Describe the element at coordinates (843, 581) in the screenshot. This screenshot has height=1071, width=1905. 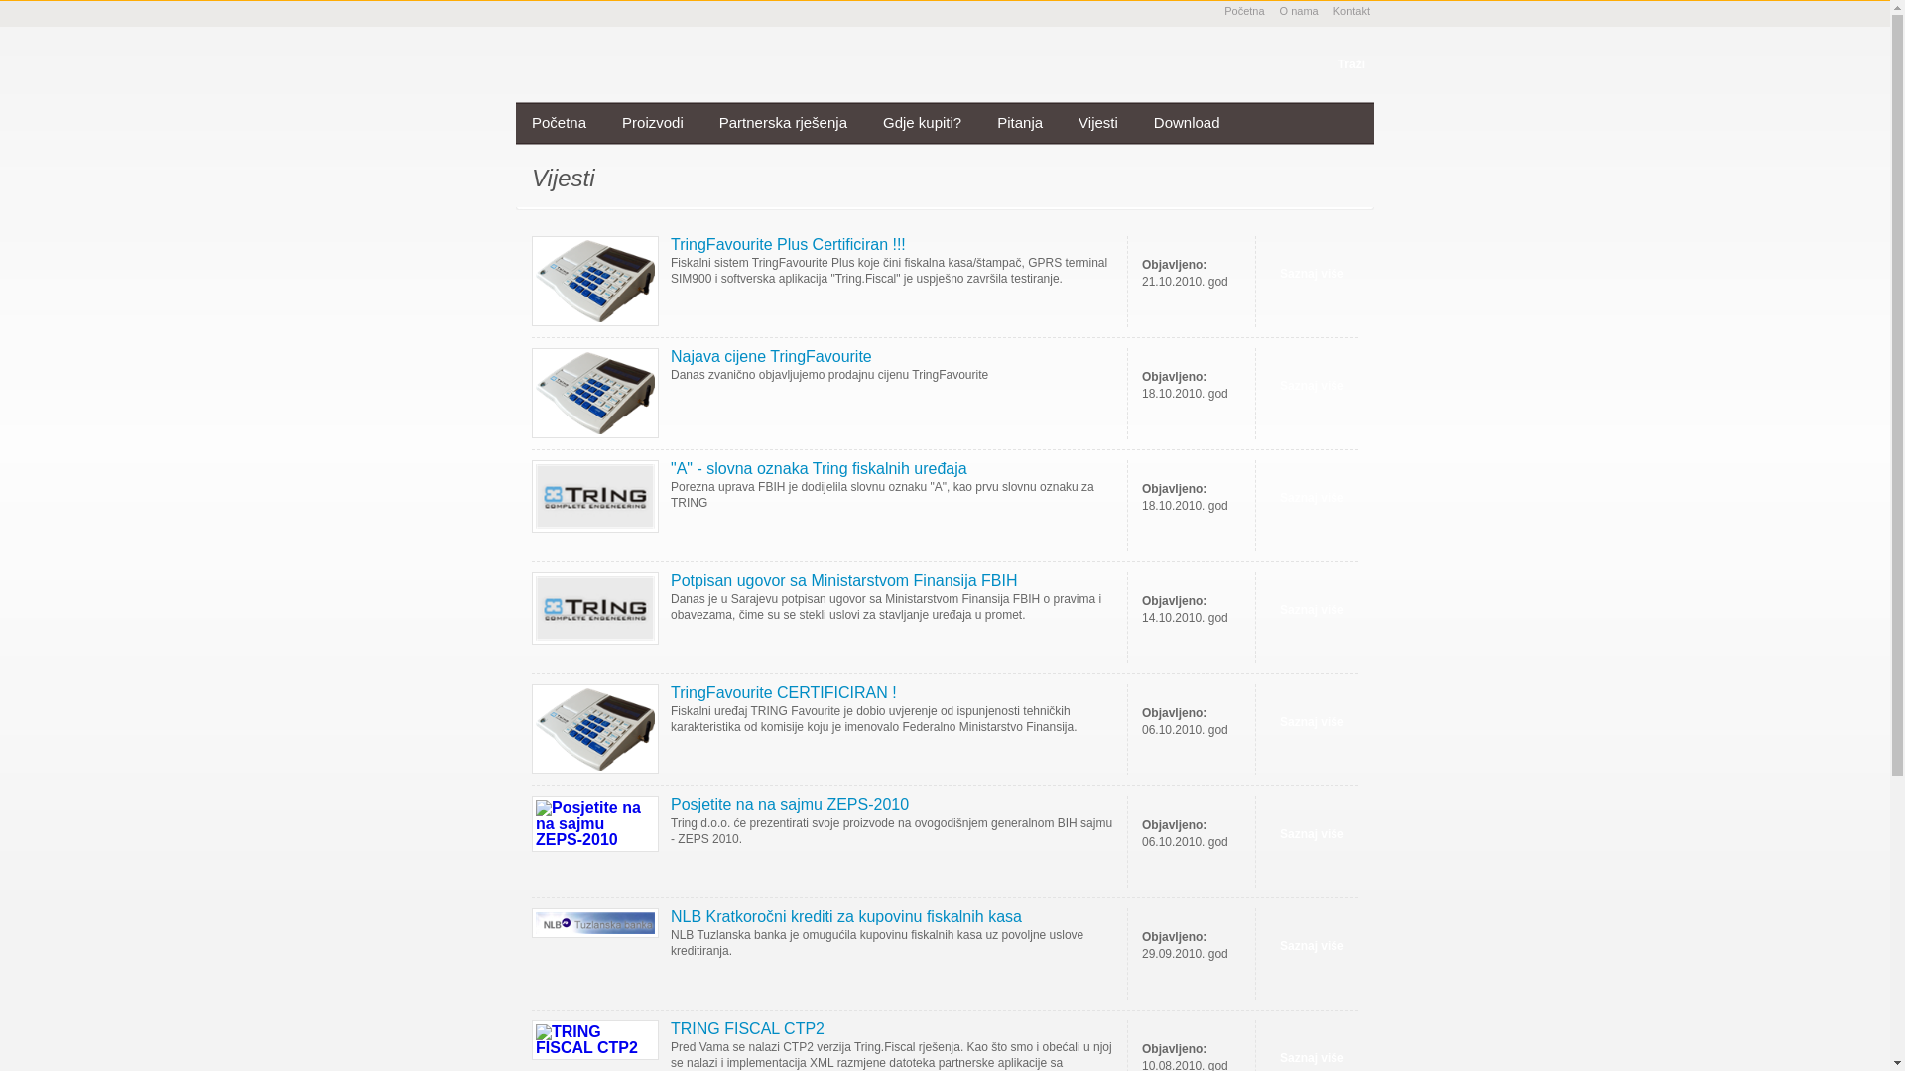
I see `Potpisan ugovor sa Ministarstvom Finansija FBIH` at that location.